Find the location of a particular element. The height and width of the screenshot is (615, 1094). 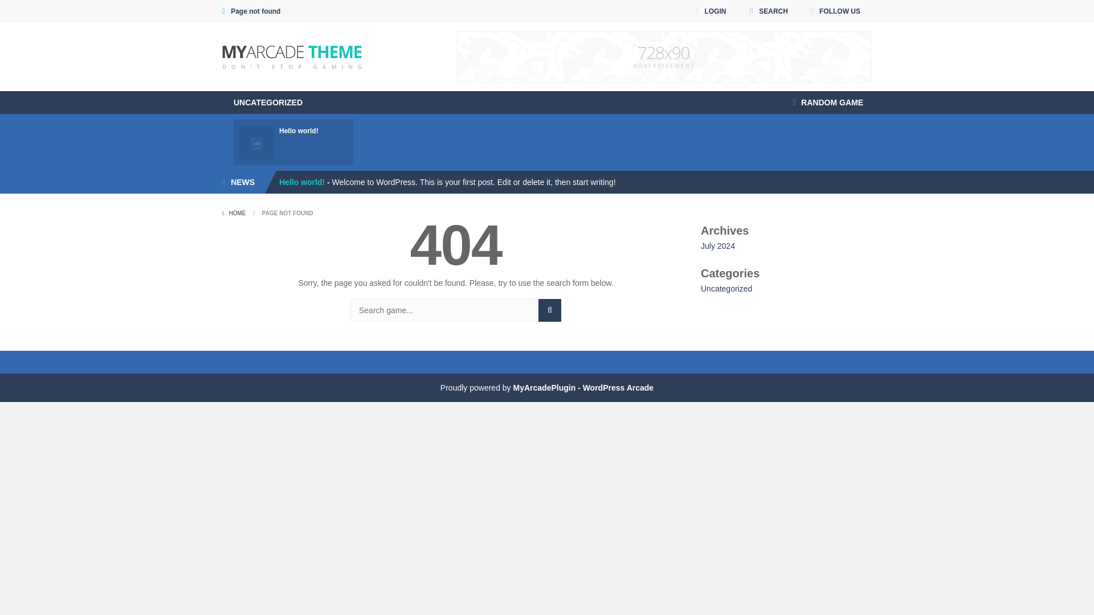

Mgames is located at coordinates (292, 56).